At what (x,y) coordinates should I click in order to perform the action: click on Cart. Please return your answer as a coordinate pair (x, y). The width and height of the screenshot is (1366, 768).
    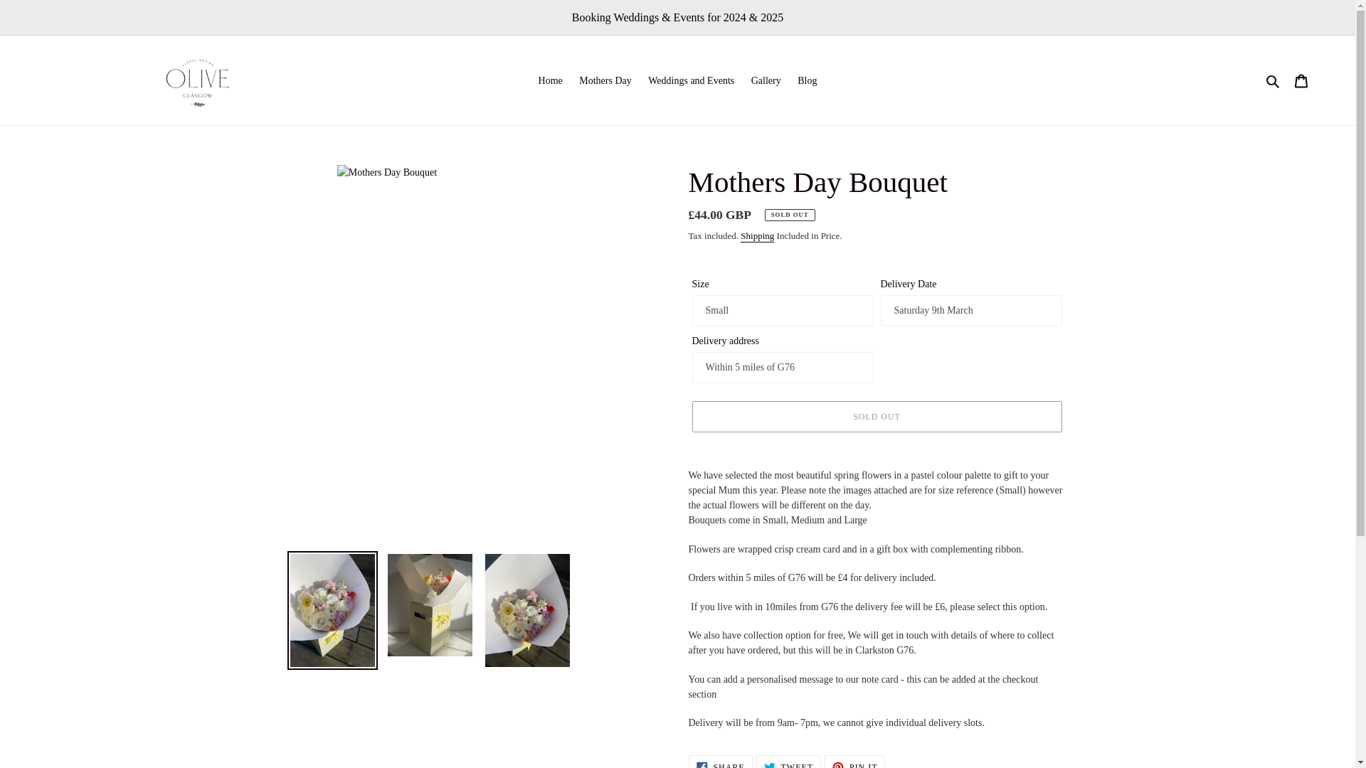
    Looking at the image, I should click on (757, 236).